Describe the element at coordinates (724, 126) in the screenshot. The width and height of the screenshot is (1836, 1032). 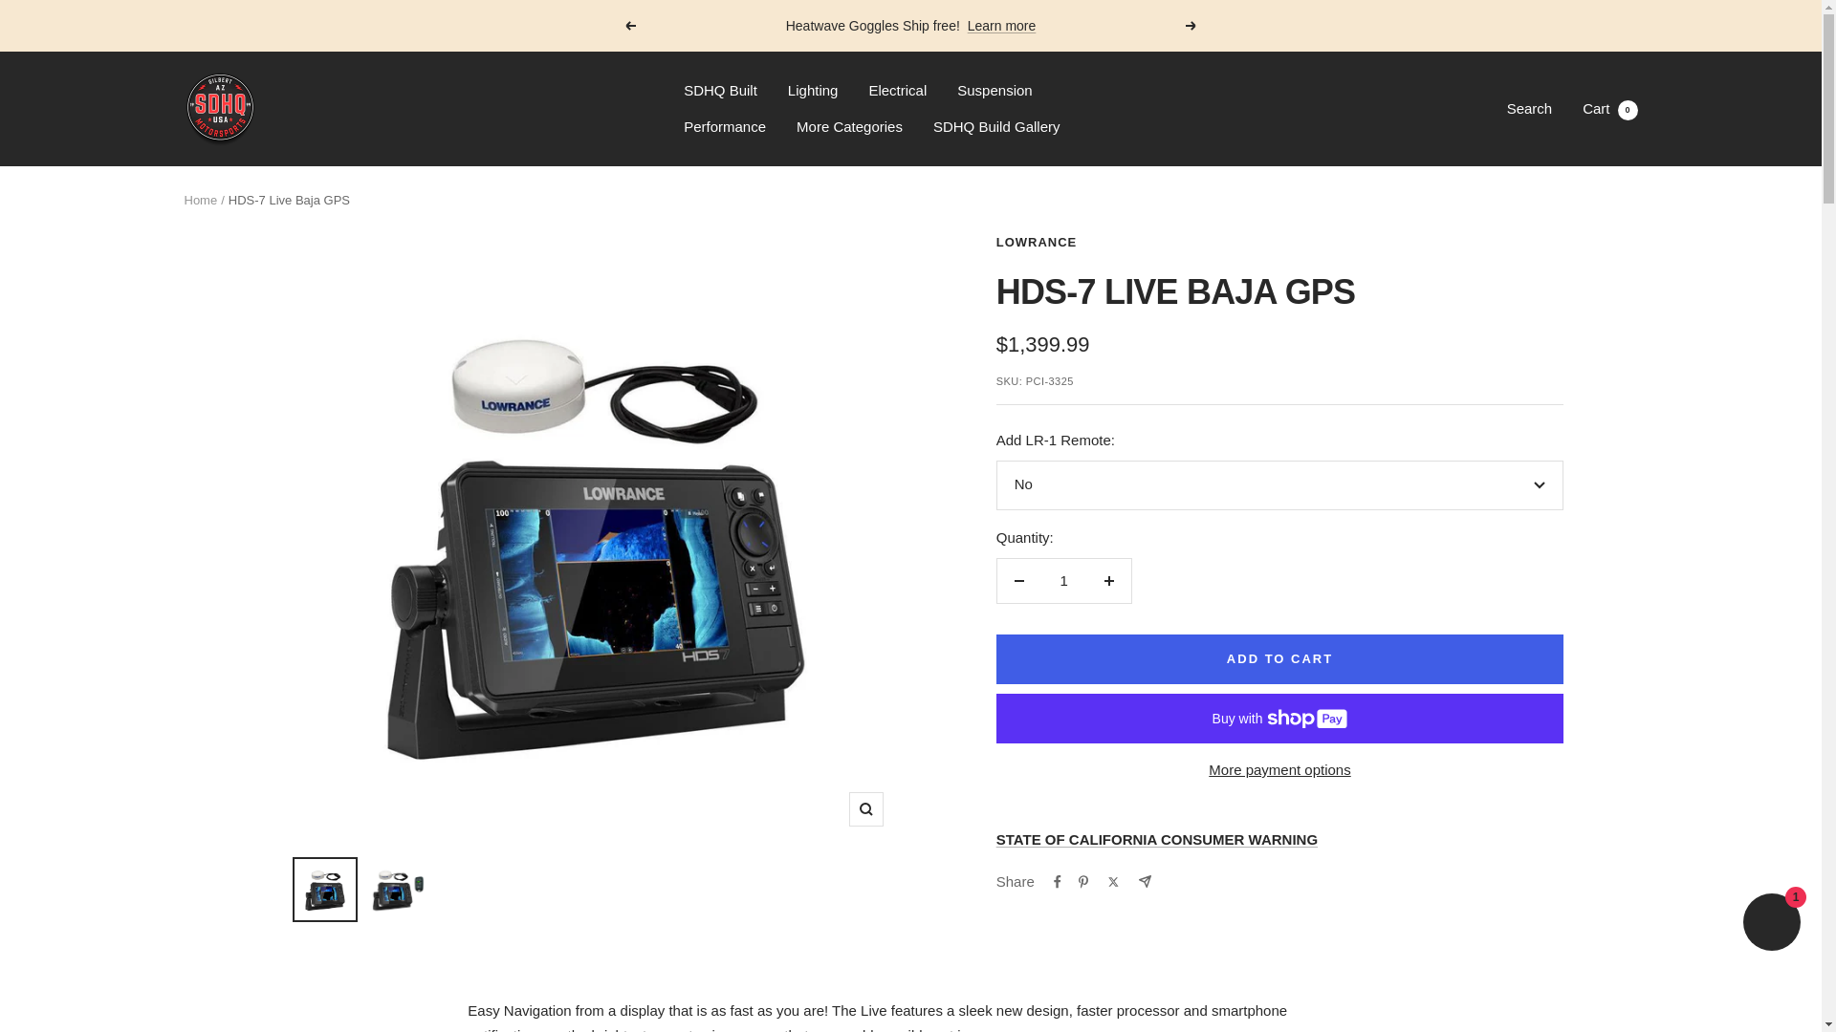
I see `No` at that location.